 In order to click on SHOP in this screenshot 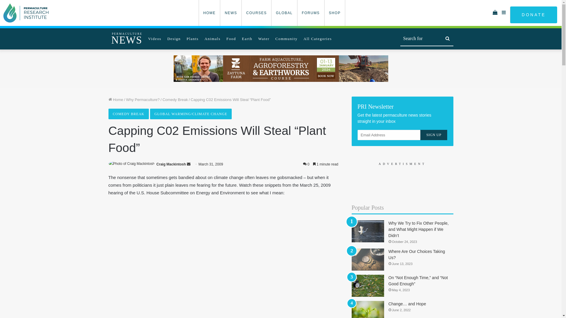, I will do `click(335, 13)`.